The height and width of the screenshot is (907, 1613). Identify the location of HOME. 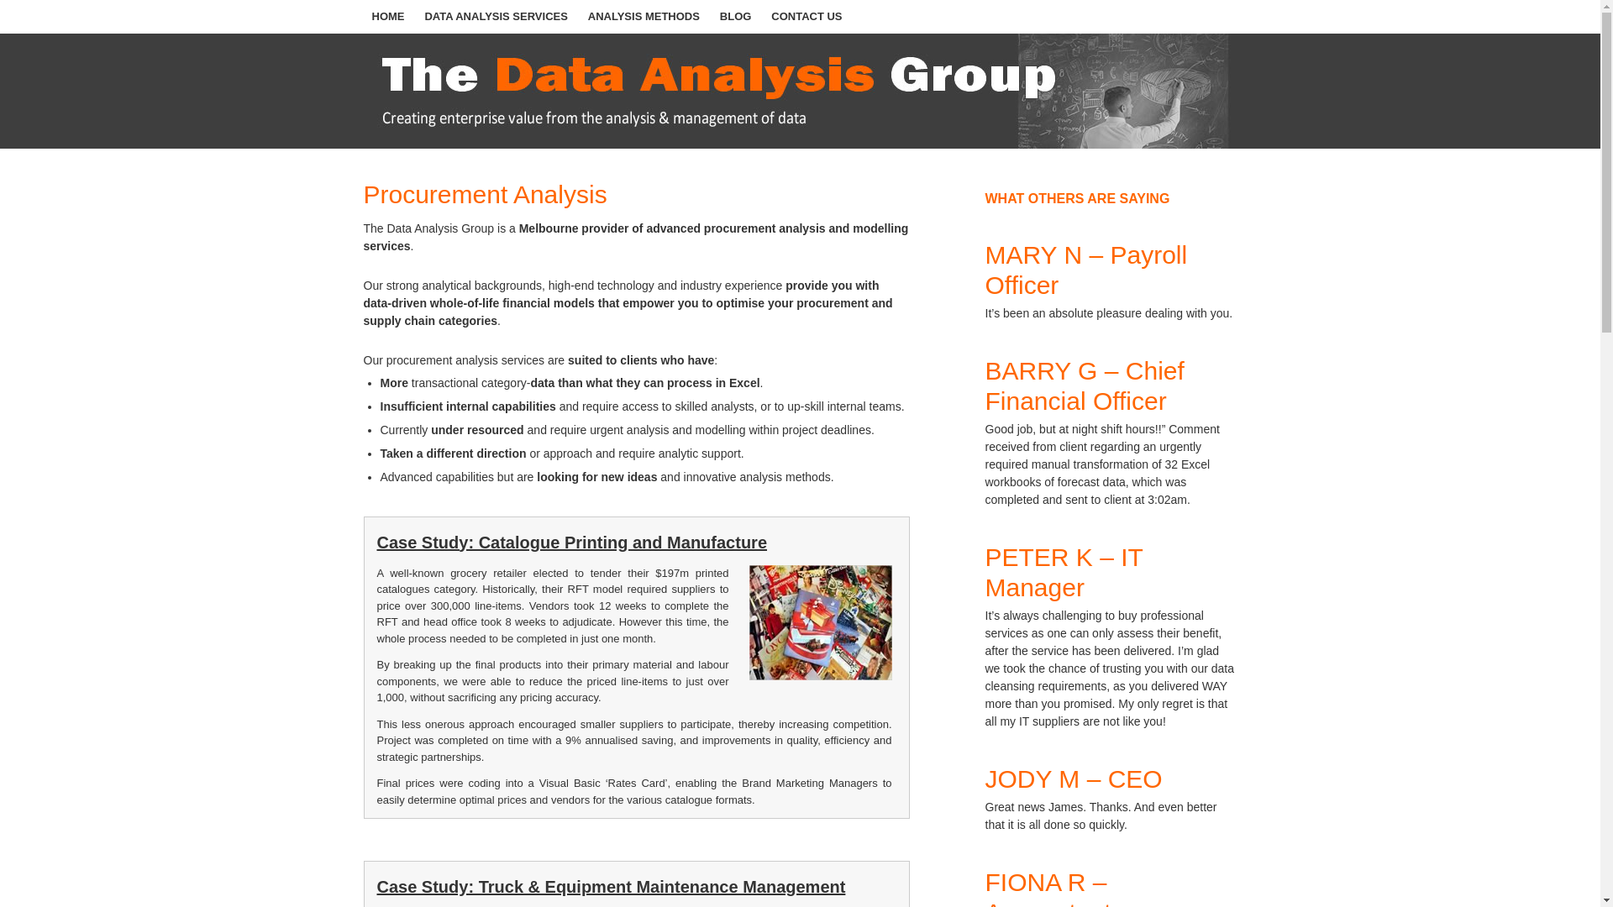
(388, 17).